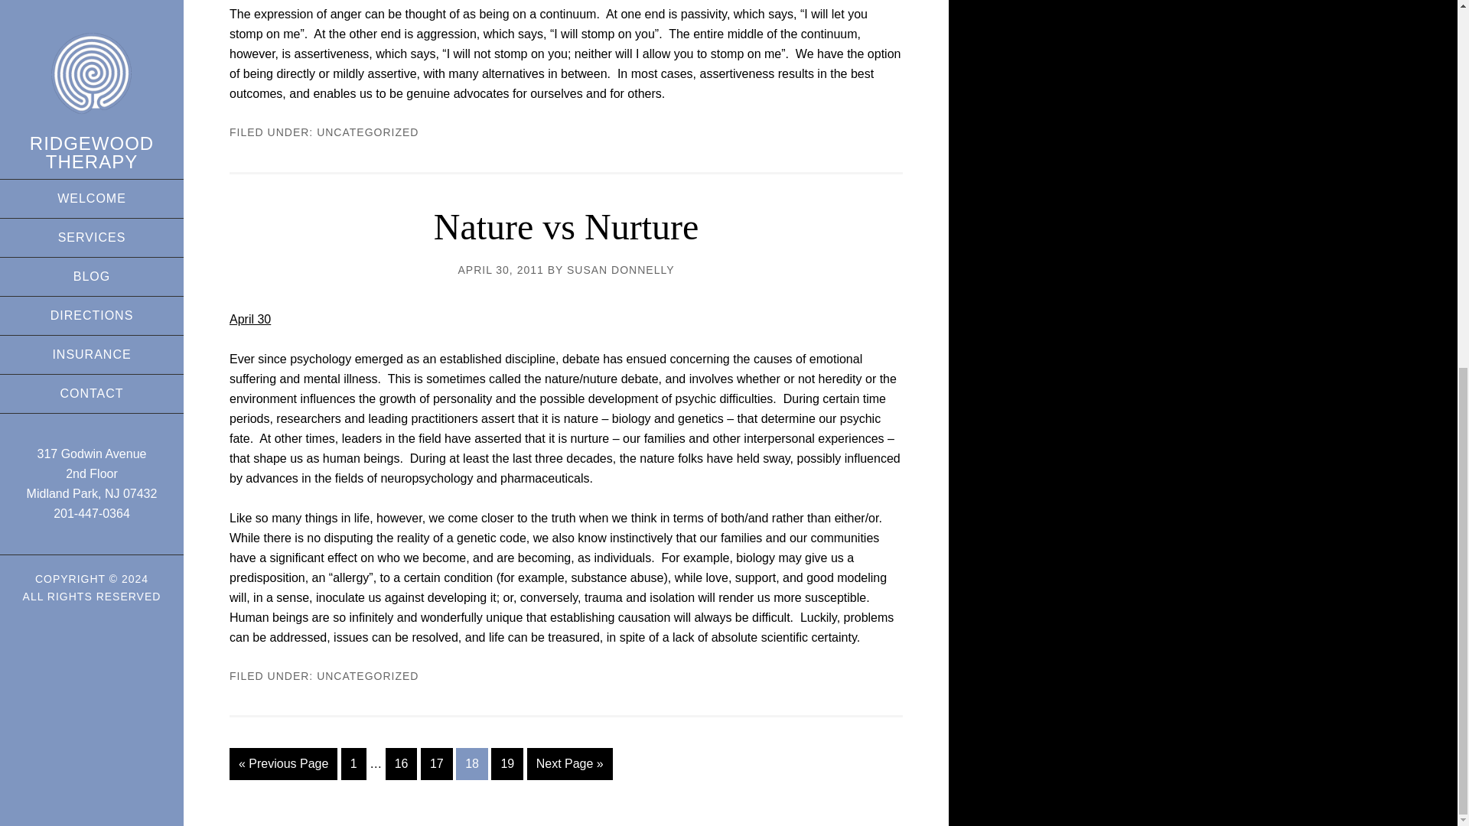 The height and width of the screenshot is (826, 1469). What do you see at coordinates (367, 676) in the screenshot?
I see `UNCATEGORIZED` at bounding box center [367, 676].